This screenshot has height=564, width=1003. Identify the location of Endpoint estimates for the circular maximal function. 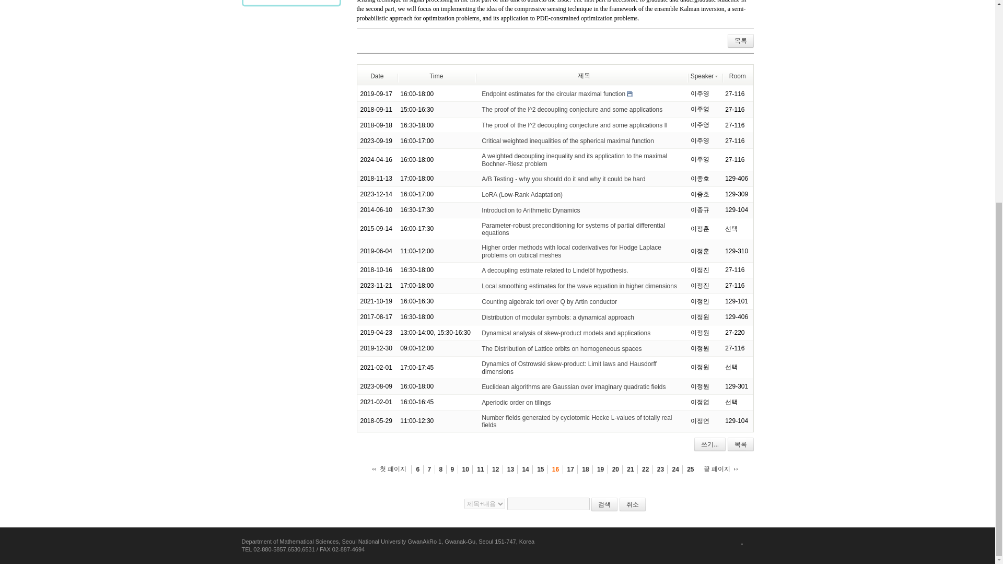
(553, 93).